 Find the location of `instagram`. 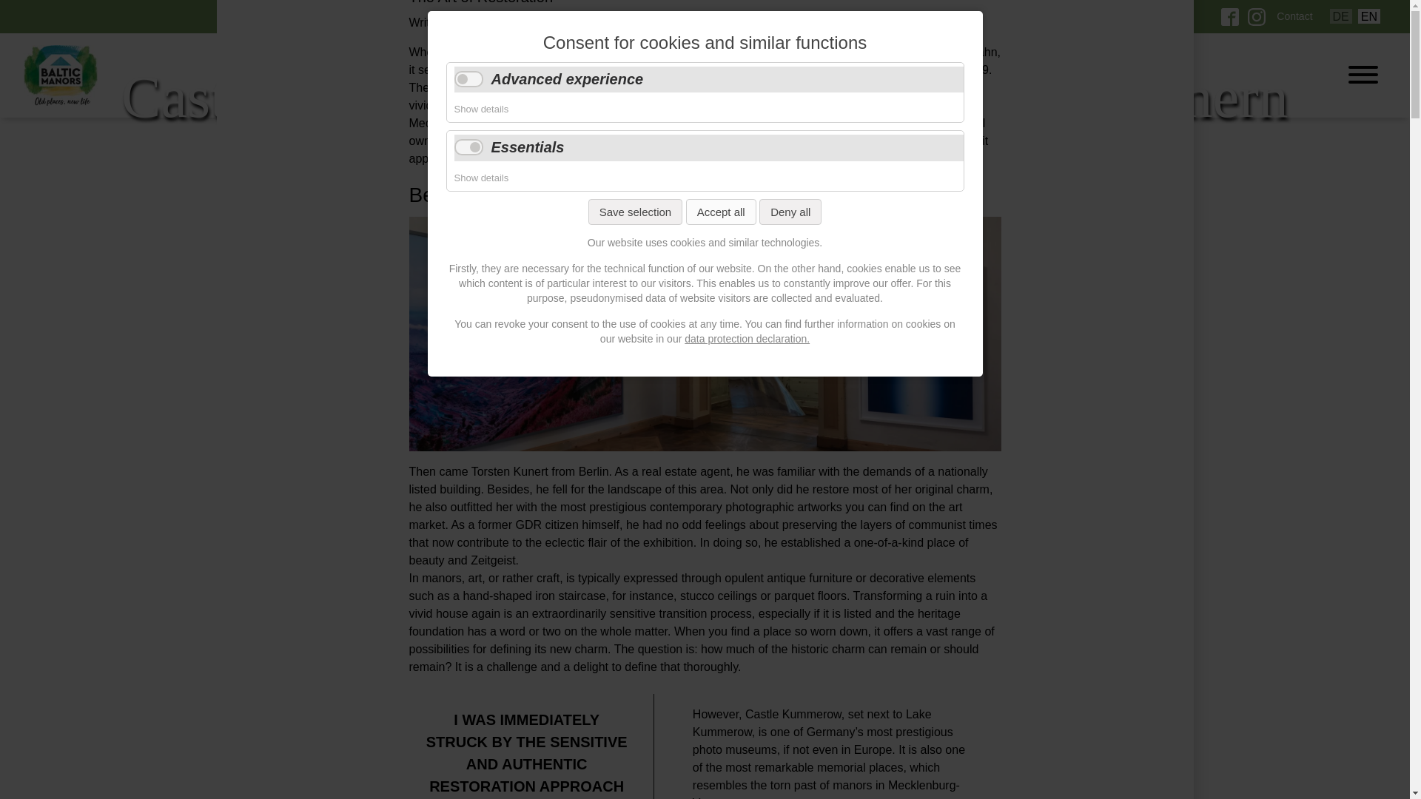

instagram is located at coordinates (1257, 21).